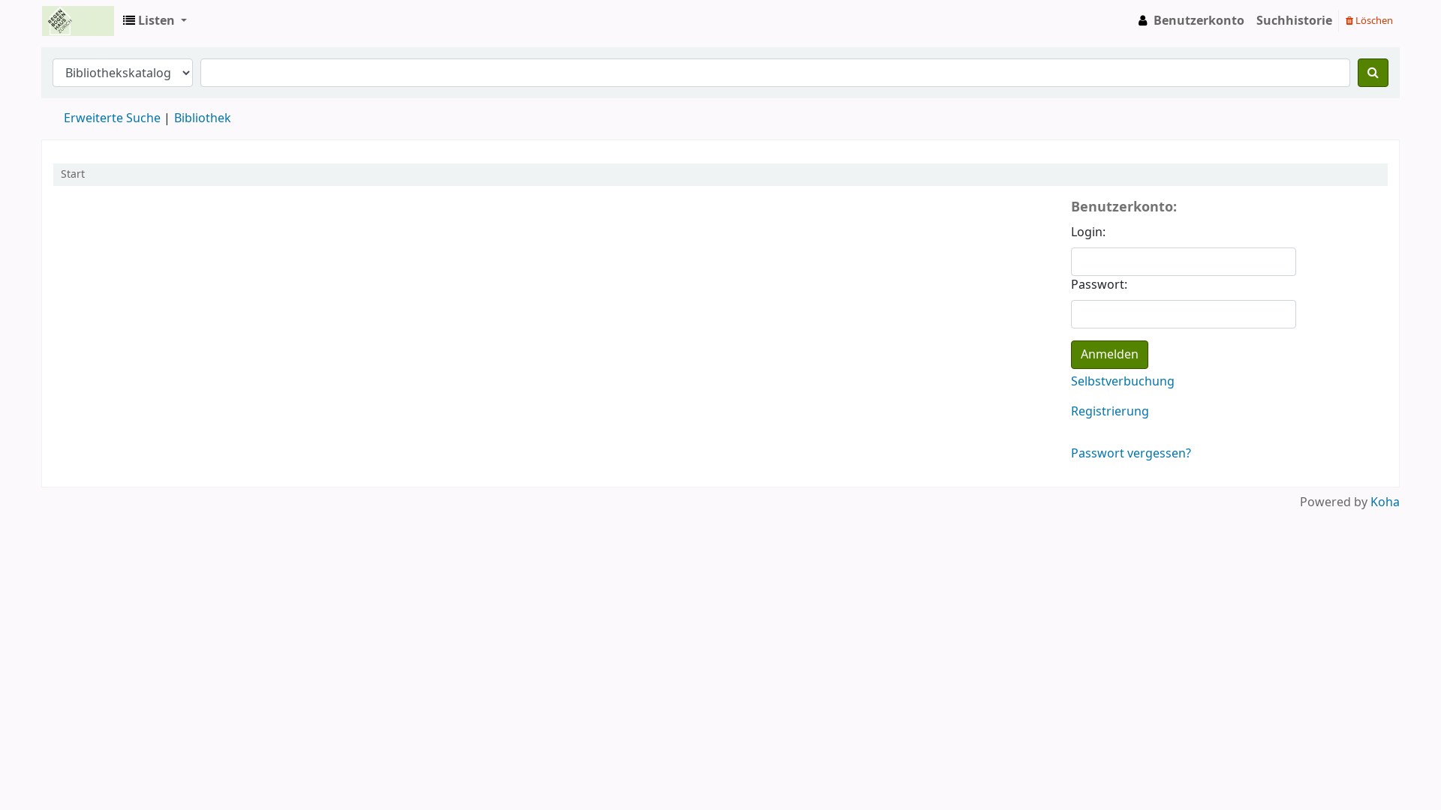 The width and height of the screenshot is (1441, 810). I want to click on Koha, so click(1385, 502).